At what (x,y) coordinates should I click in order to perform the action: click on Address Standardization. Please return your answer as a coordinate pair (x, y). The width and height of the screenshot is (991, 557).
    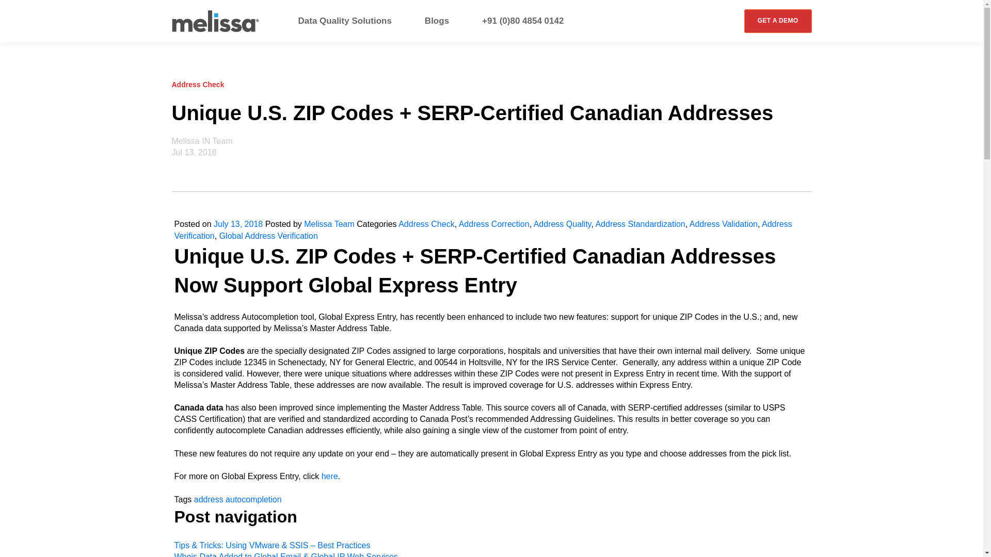
    Looking at the image, I should click on (640, 224).